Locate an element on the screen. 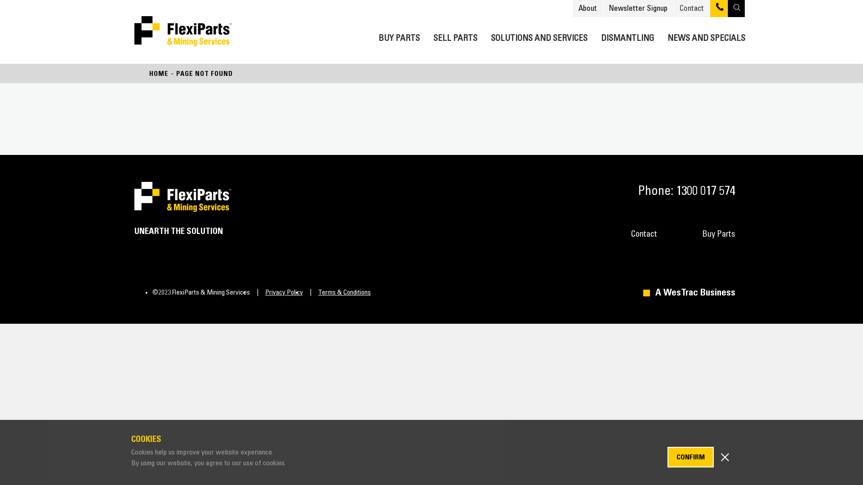 The width and height of the screenshot is (863, 485). PAGE NOT FOUND is located at coordinates (205, 74).